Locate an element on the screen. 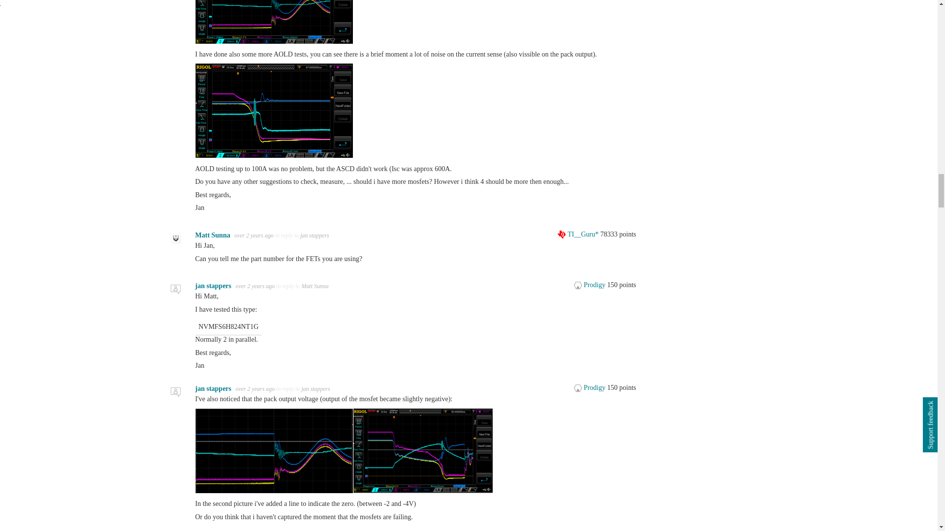  NVMFS6H824NT1G is located at coordinates (420, 327).